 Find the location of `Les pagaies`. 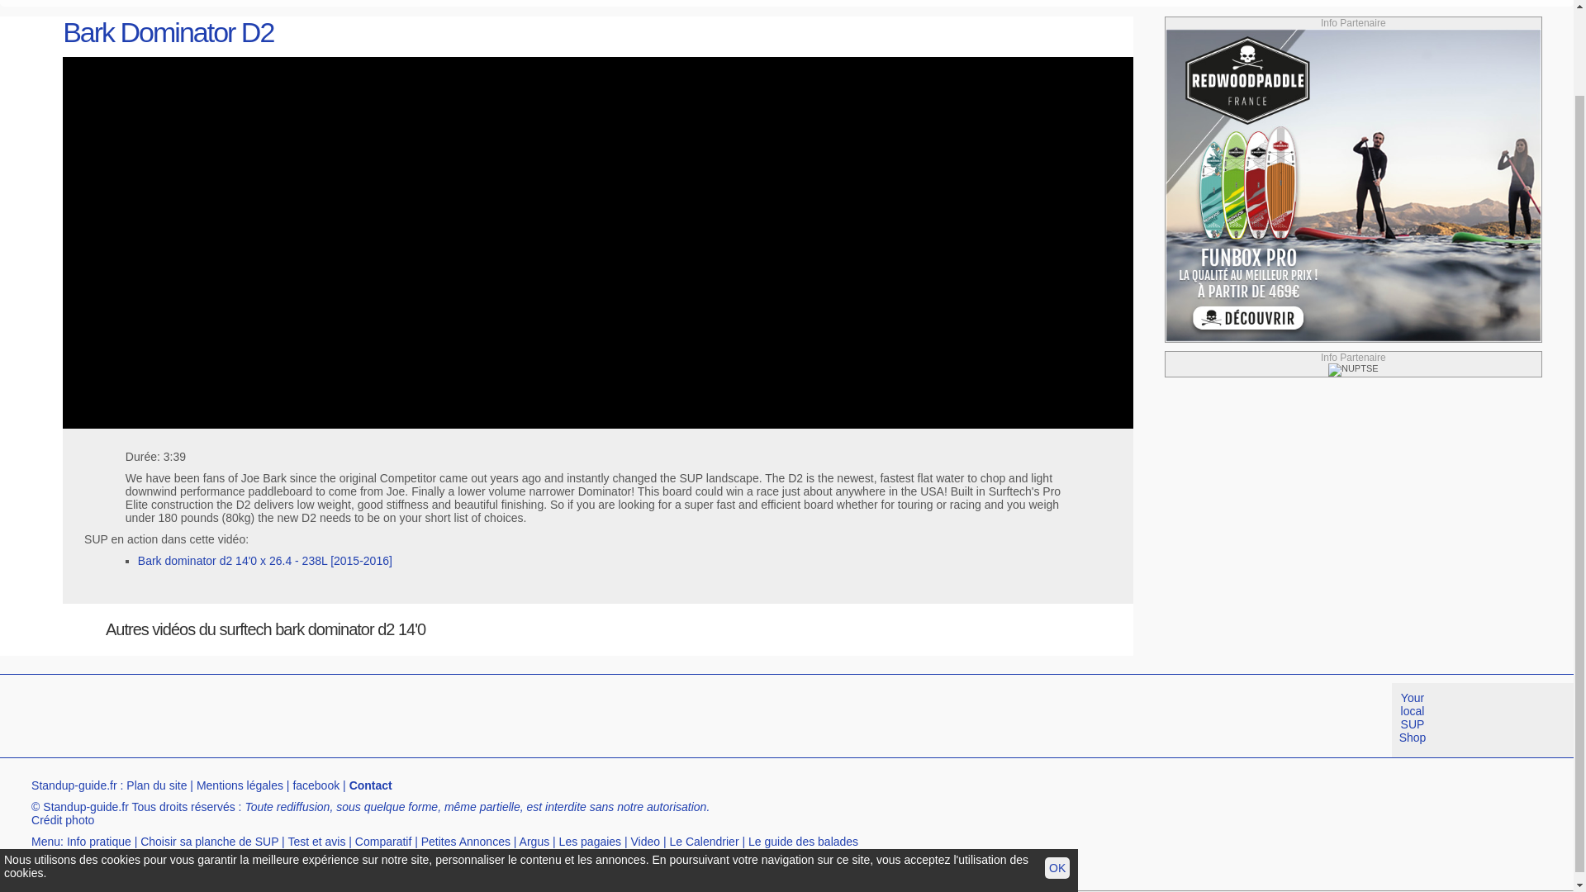

Les pagaies is located at coordinates (590, 841).